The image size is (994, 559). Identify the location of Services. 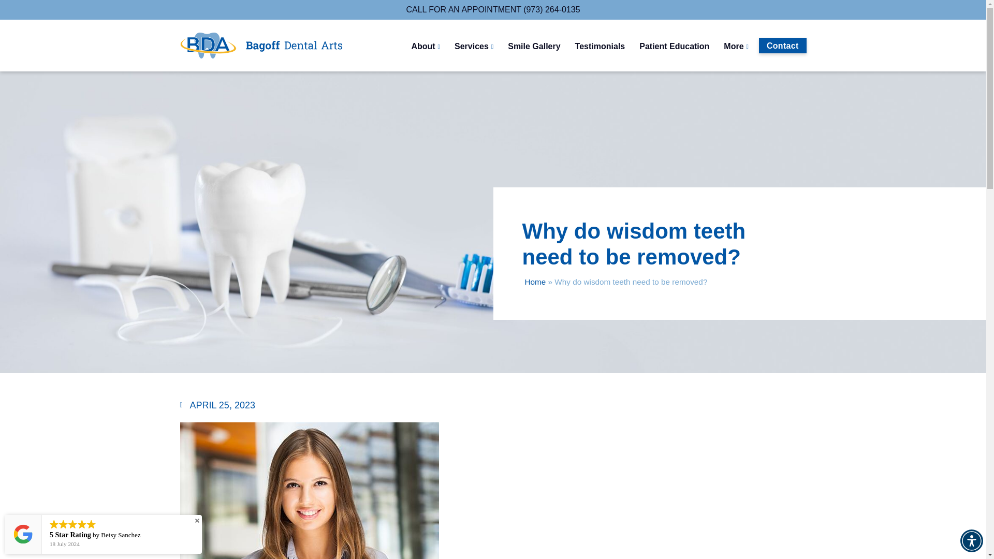
(473, 47).